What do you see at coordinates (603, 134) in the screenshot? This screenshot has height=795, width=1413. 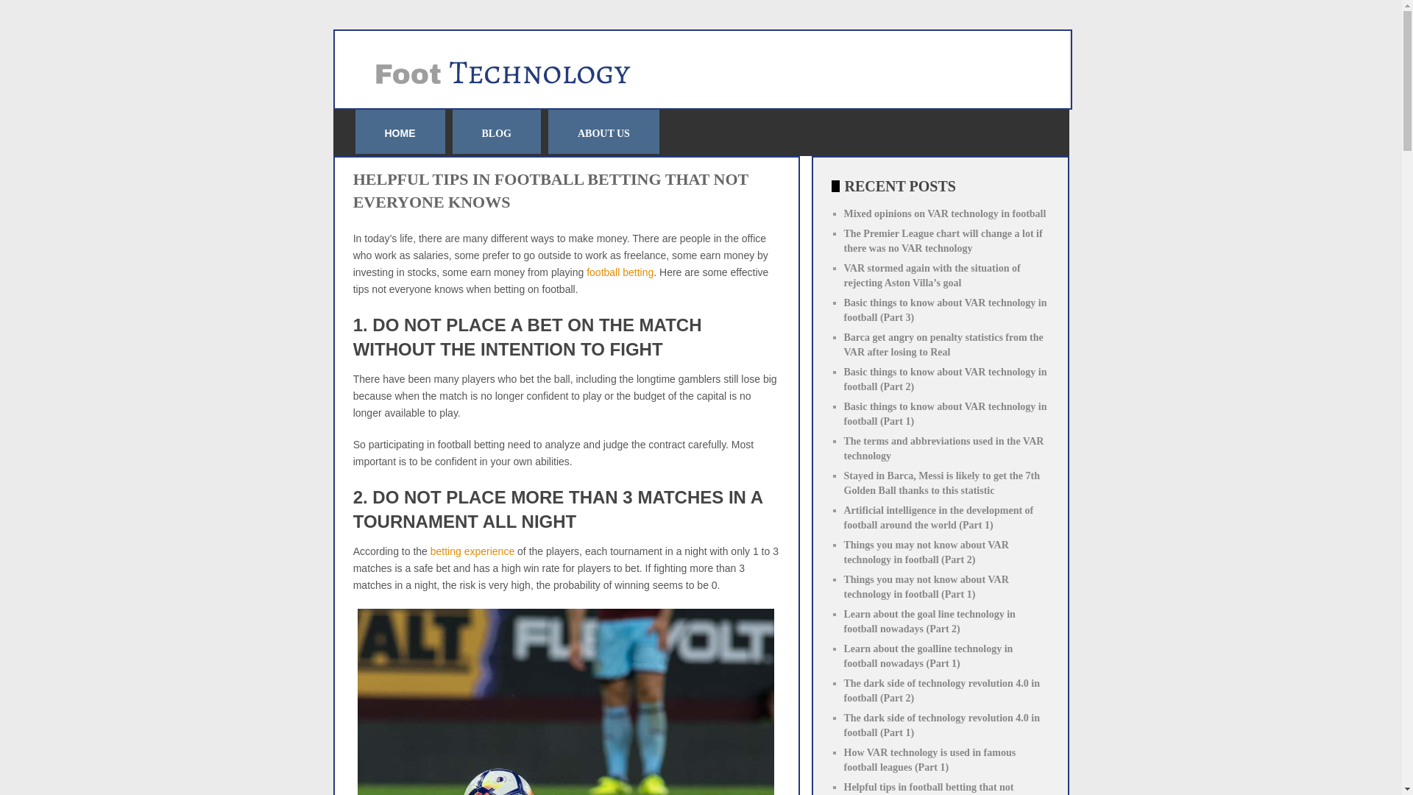 I see `ABOUT US` at bounding box center [603, 134].